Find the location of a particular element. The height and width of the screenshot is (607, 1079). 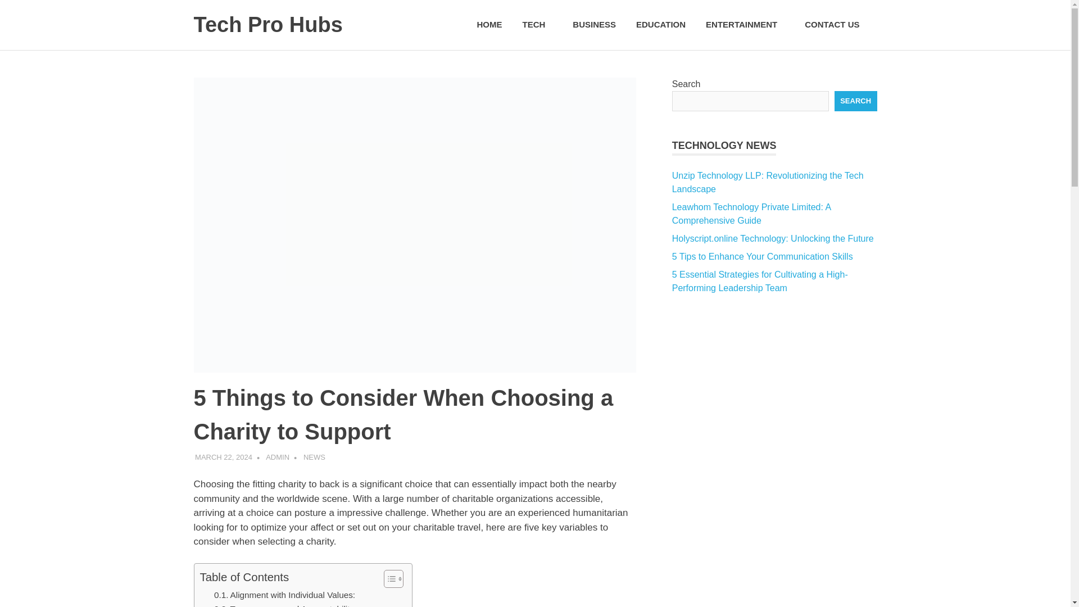

CONTACT US is located at coordinates (835, 25).